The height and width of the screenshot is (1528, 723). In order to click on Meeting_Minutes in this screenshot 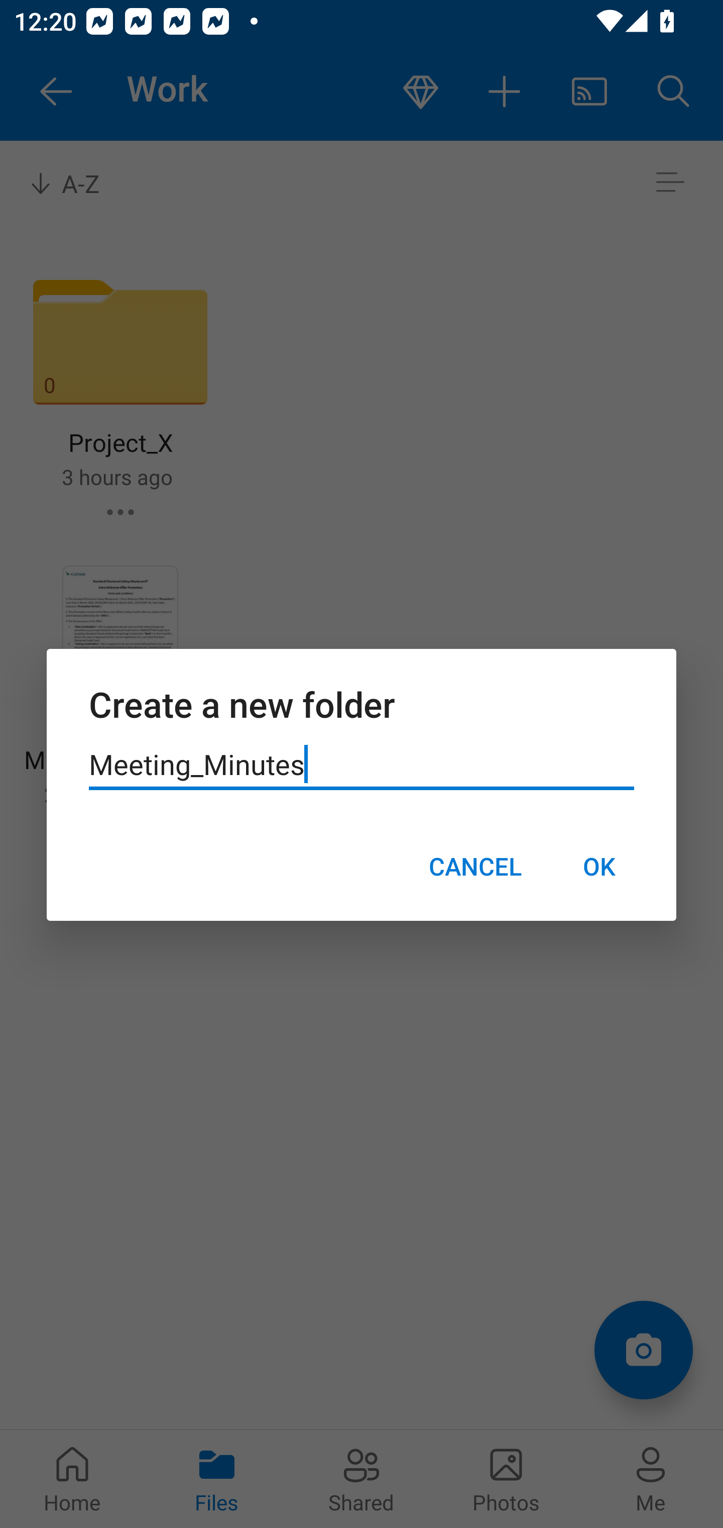, I will do `click(361, 765)`.